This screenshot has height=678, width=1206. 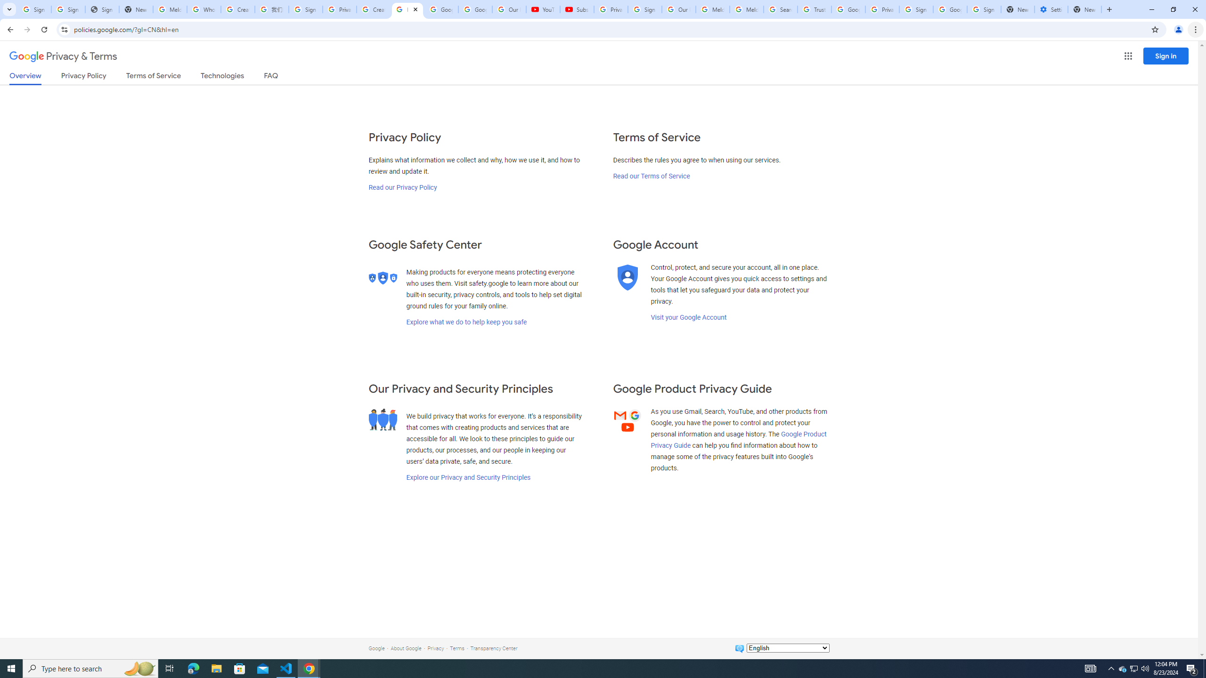 What do you see at coordinates (476, 9) in the screenshot?
I see `Google Account` at bounding box center [476, 9].